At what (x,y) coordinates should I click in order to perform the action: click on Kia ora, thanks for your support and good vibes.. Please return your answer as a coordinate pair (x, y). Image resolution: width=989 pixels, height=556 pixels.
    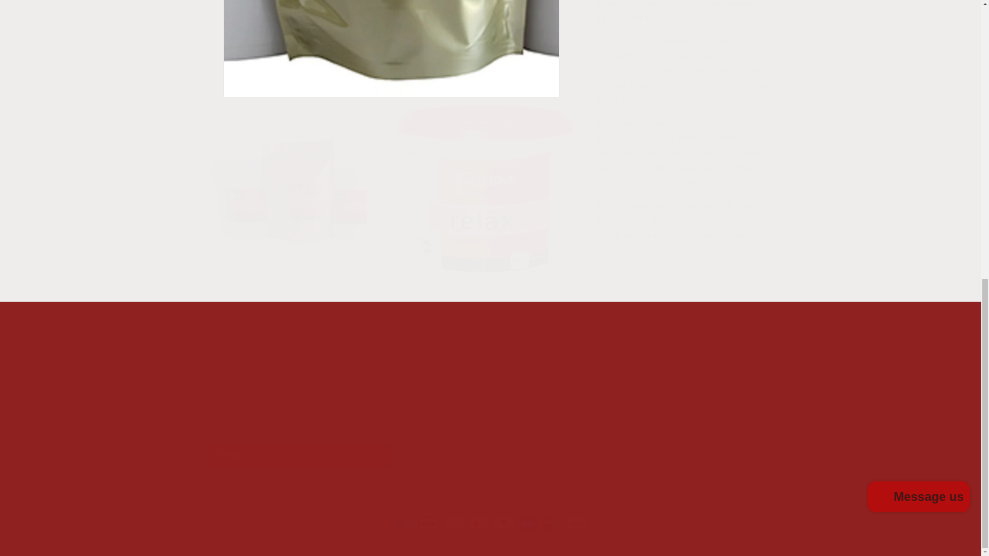
    Looking at the image, I should click on (484, 100).